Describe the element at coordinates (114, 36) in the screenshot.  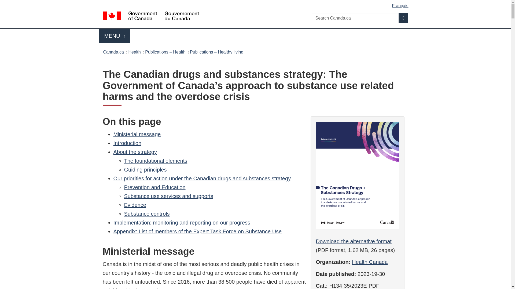
I see `Introduction` at that location.